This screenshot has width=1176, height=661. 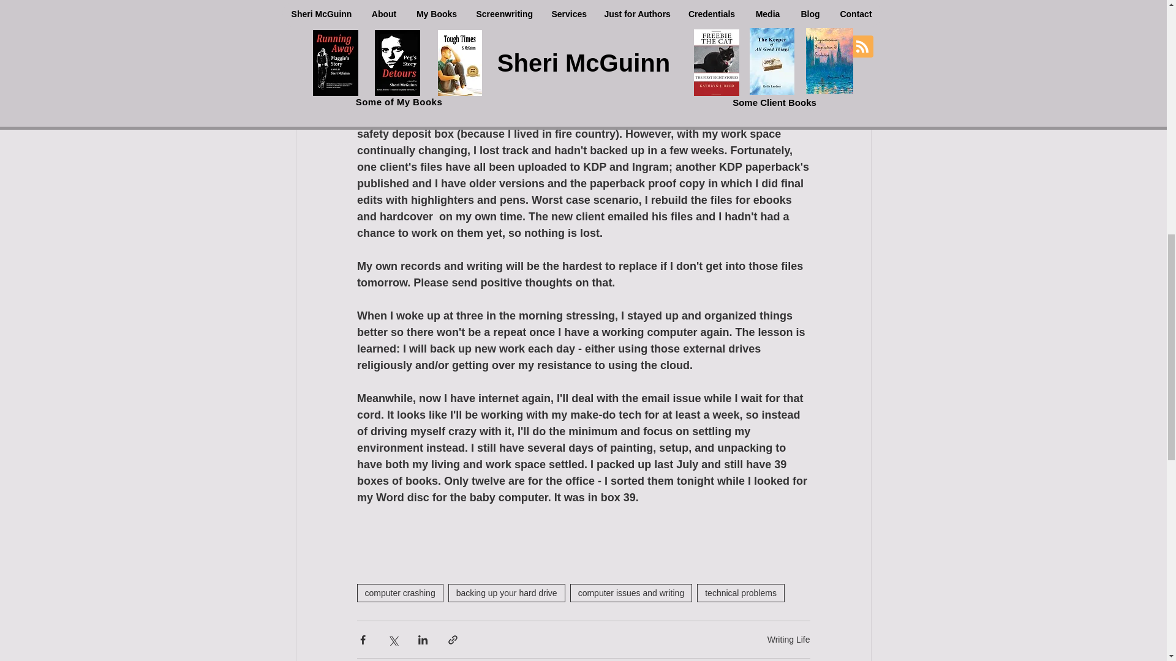 I want to click on computer issues and writing, so click(x=631, y=592).